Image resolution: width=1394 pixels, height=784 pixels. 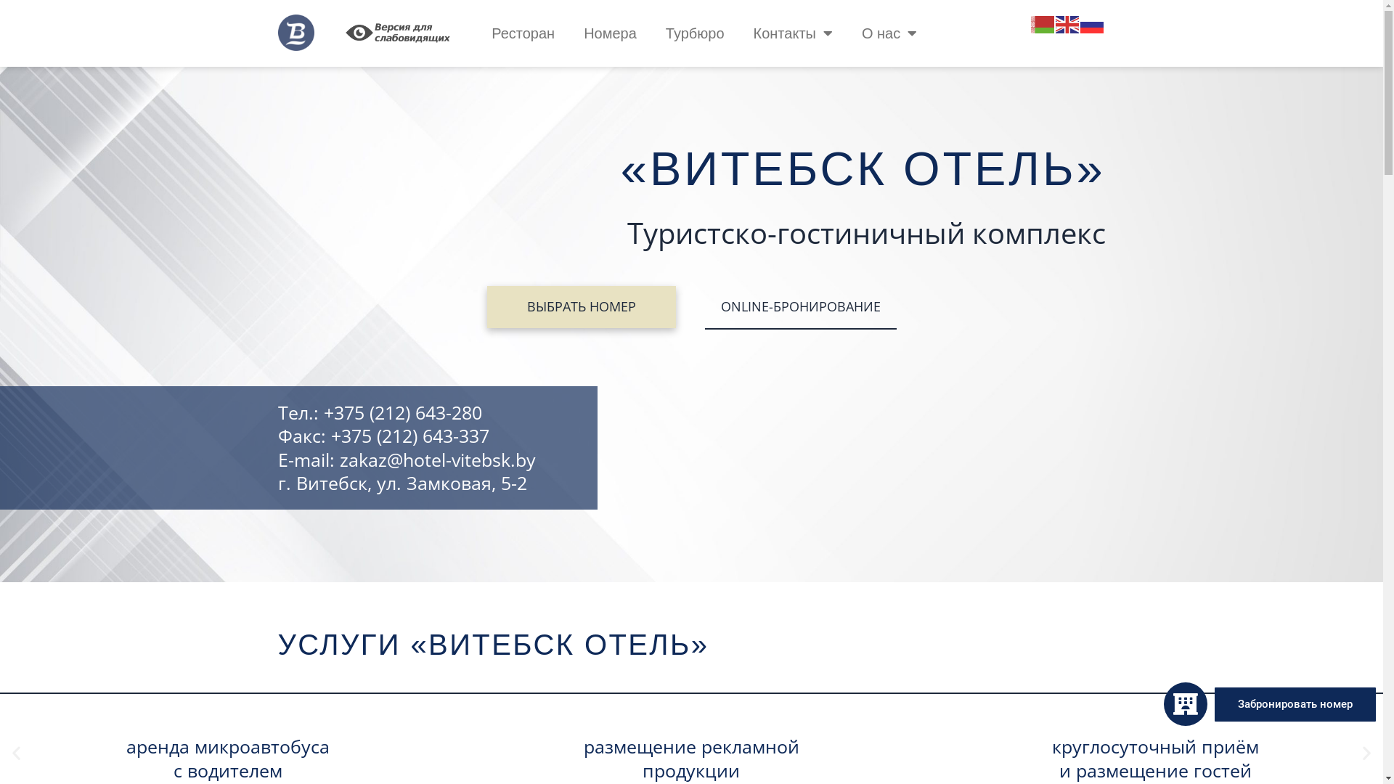 What do you see at coordinates (1043, 23) in the screenshot?
I see `Belarusian` at bounding box center [1043, 23].